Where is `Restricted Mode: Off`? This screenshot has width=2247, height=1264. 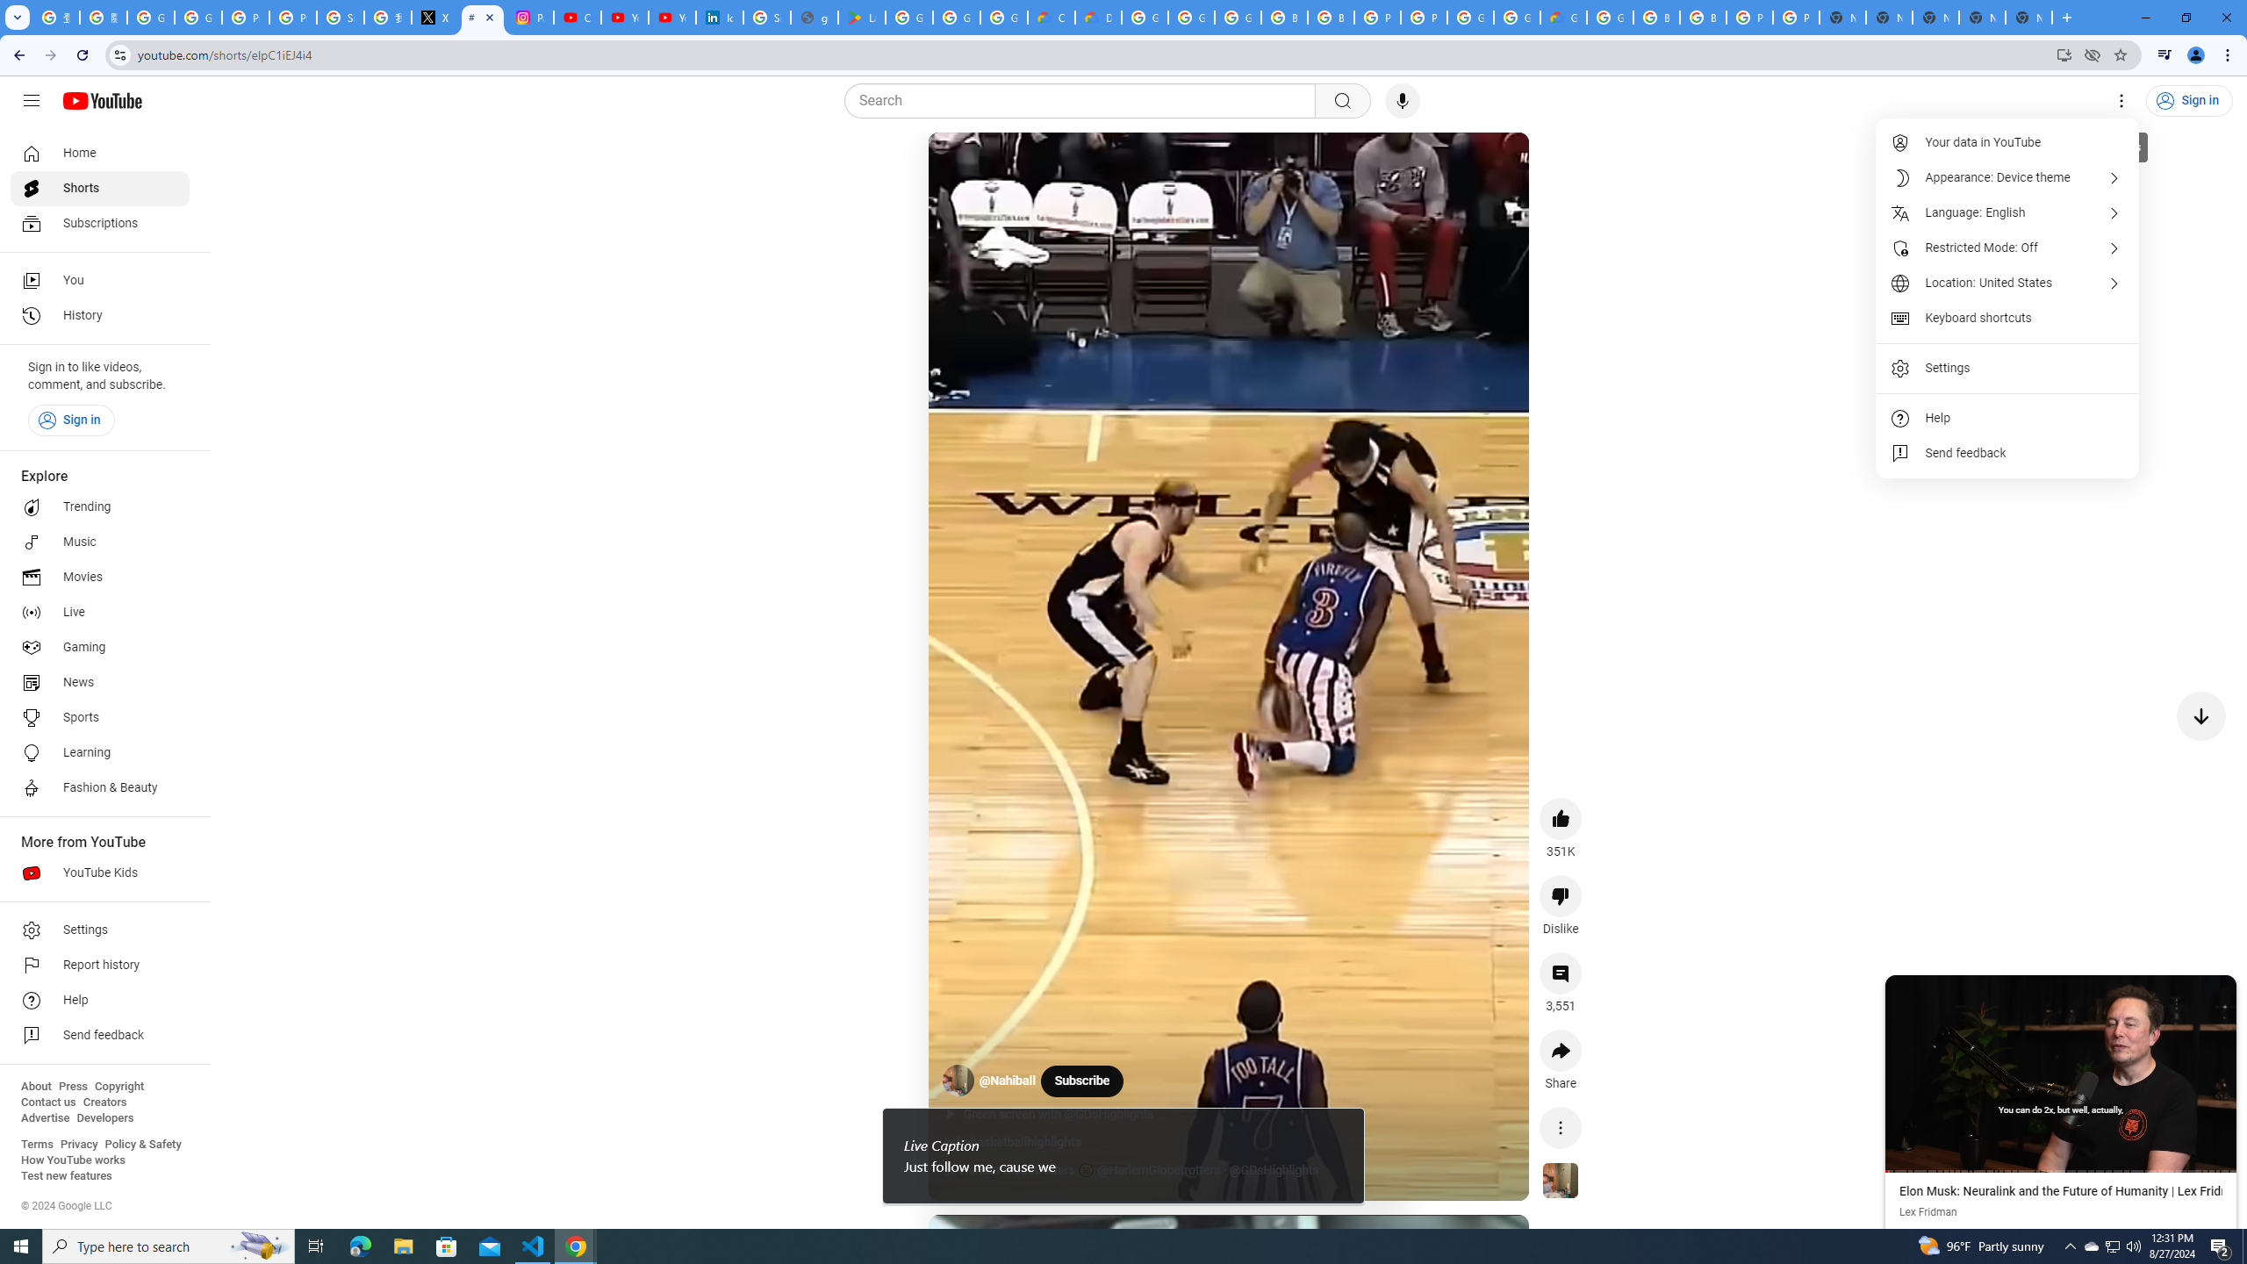 Restricted Mode: Off is located at coordinates (2007, 248).